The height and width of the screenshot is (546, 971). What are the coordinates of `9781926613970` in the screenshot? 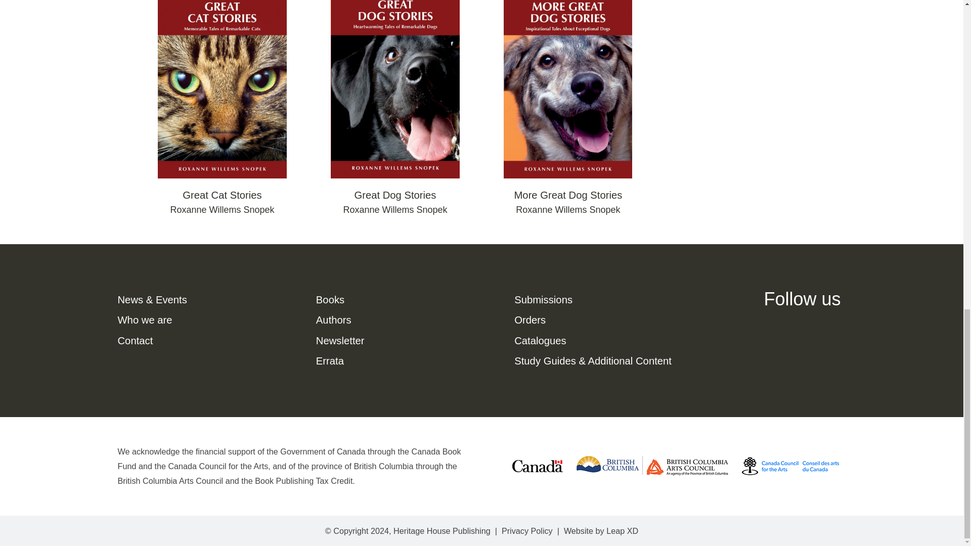 It's located at (395, 89).